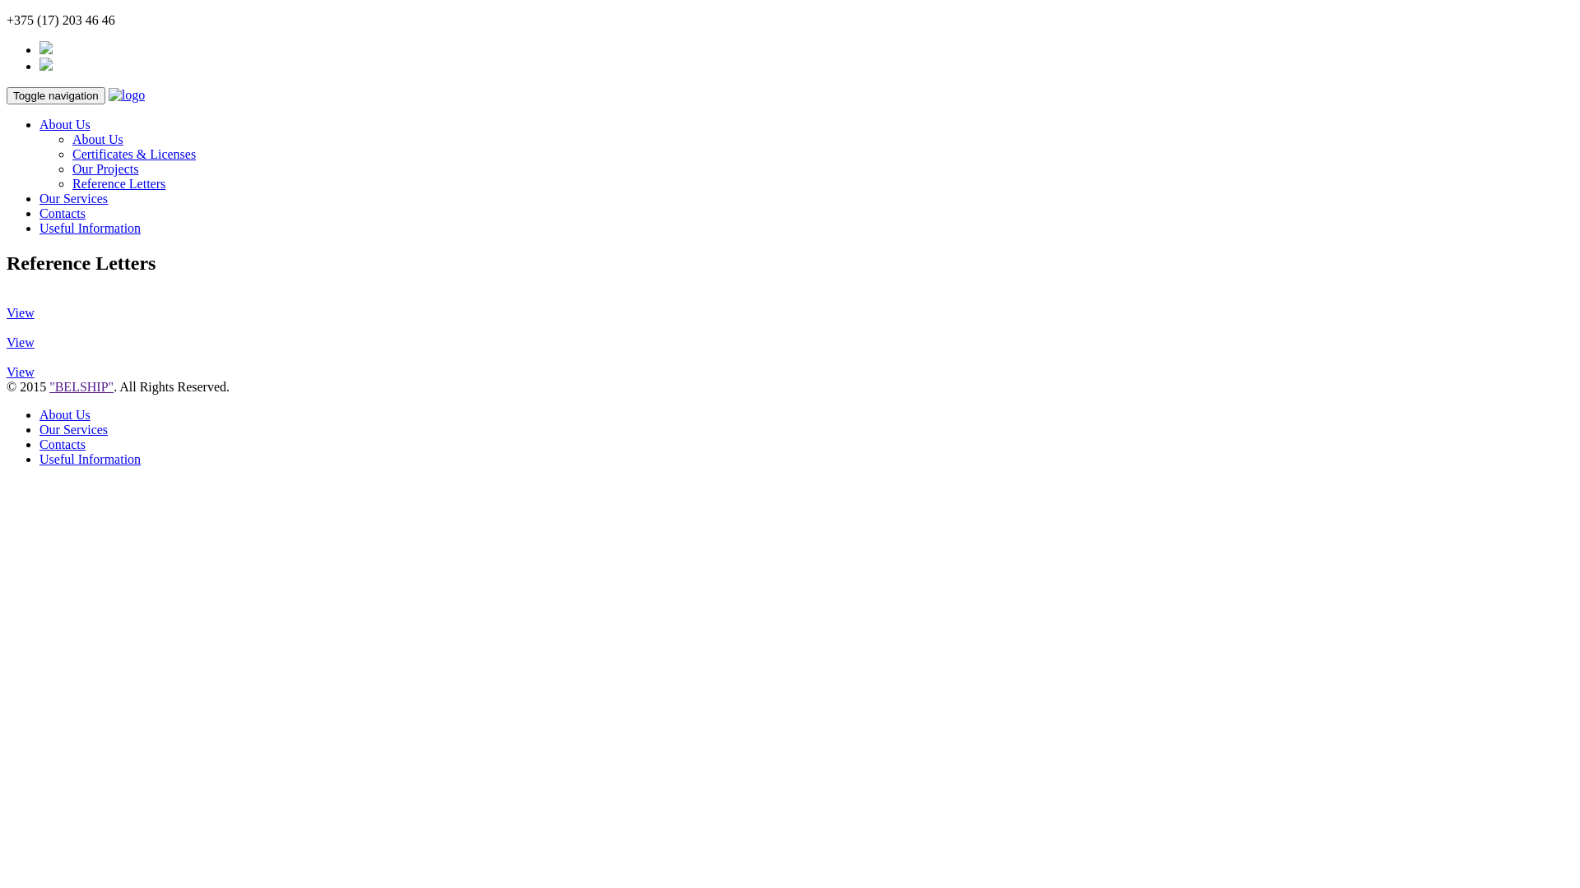  What do you see at coordinates (134, 155) in the screenshot?
I see `Certificates & Licenses` at bounding box center [134, 155].